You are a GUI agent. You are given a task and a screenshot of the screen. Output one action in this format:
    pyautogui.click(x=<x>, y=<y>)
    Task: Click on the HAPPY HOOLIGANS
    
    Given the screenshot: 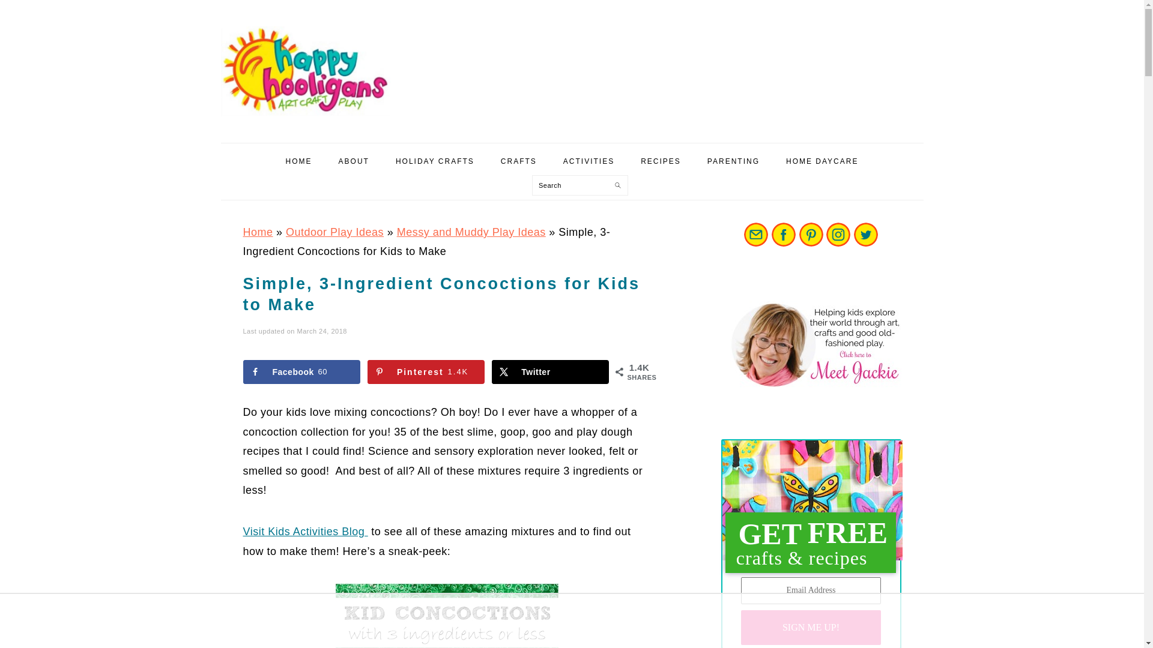 What is the action you would take?
    pyautogui.click(x=311, y=71)
    